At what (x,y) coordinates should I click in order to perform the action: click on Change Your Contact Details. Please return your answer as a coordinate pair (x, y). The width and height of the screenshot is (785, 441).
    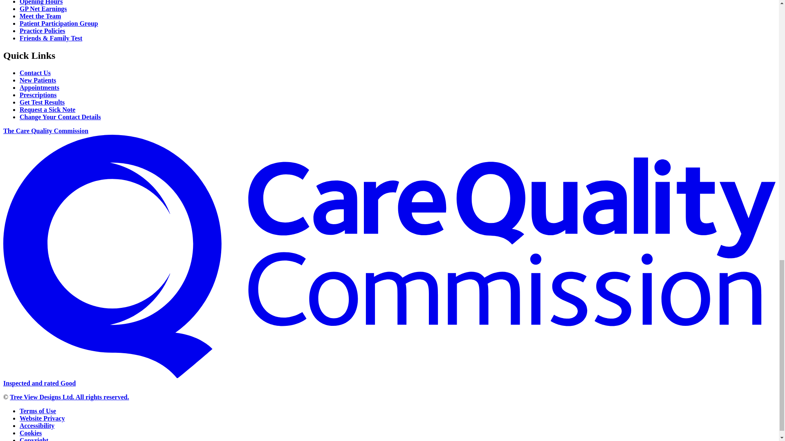
    Looking at the image, I should click on (61, 117).